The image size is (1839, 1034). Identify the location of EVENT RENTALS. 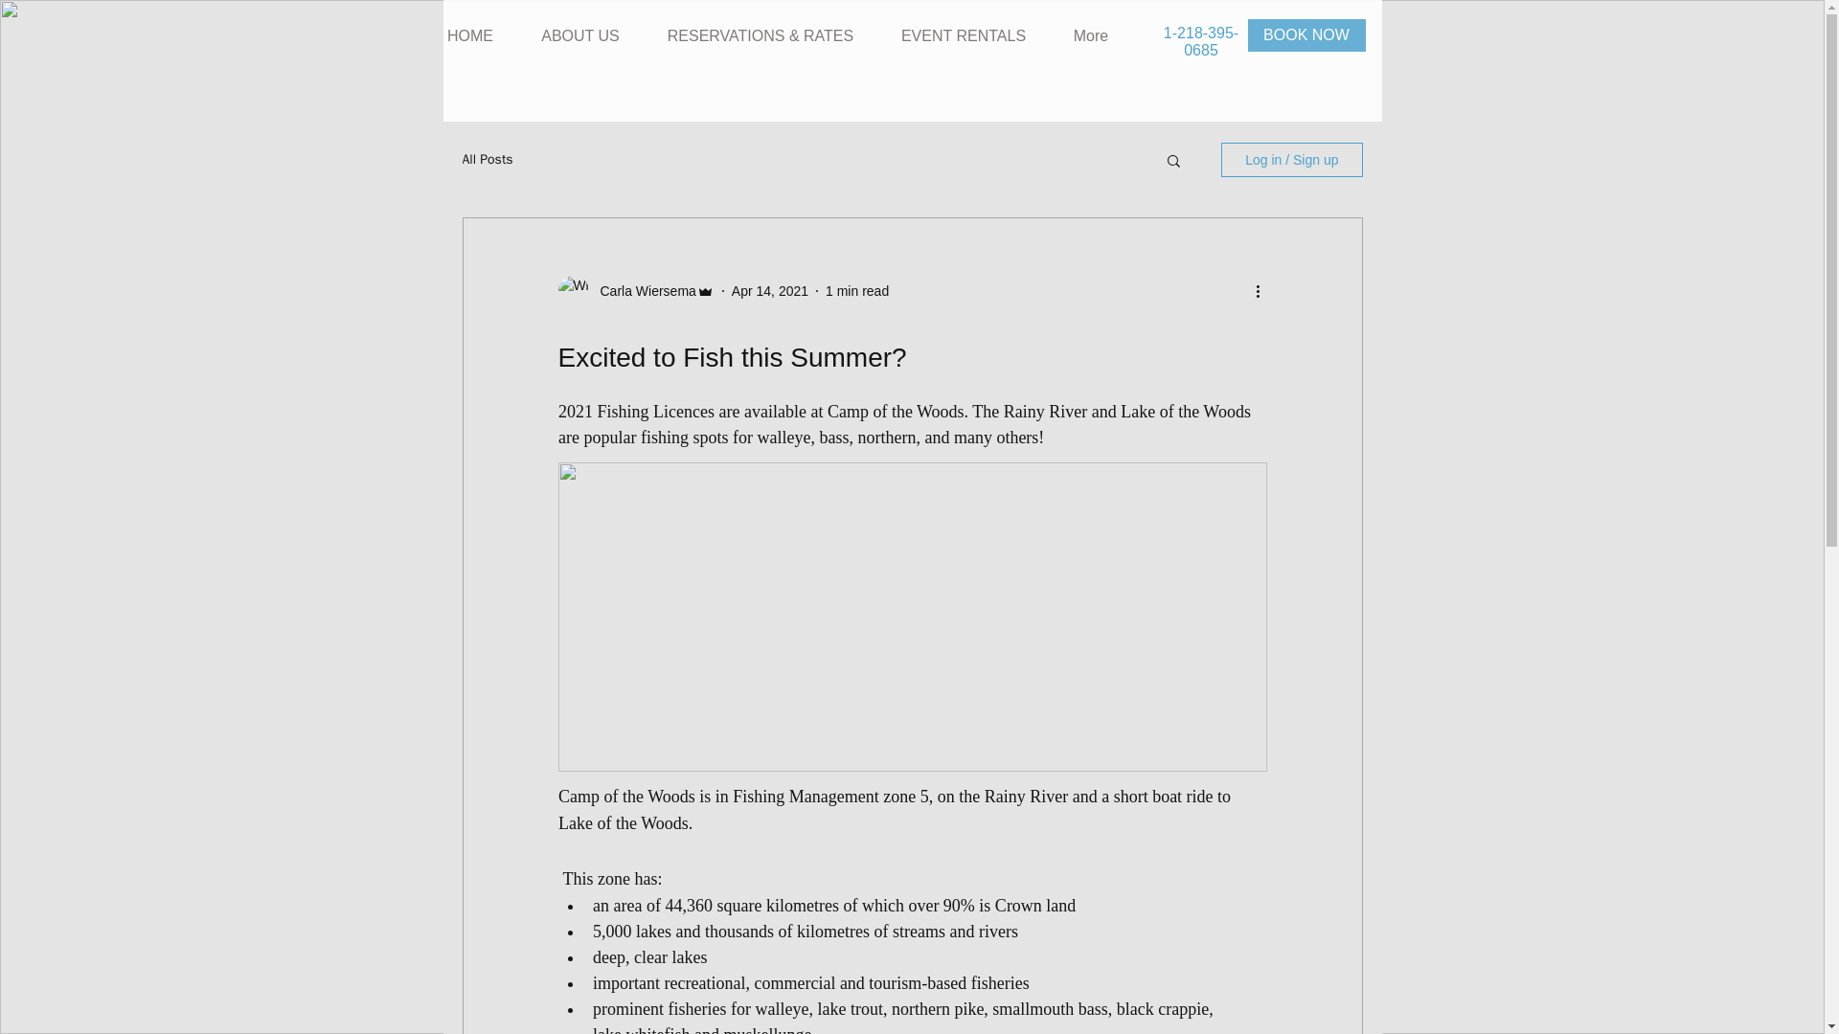
(964, 36).